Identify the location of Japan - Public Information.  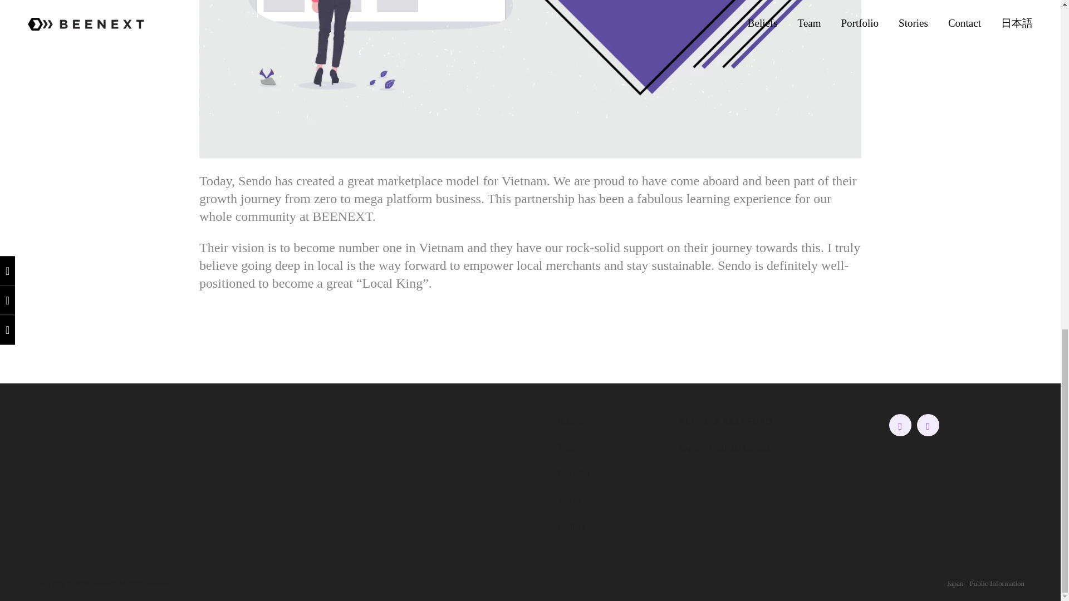
(985, 583).